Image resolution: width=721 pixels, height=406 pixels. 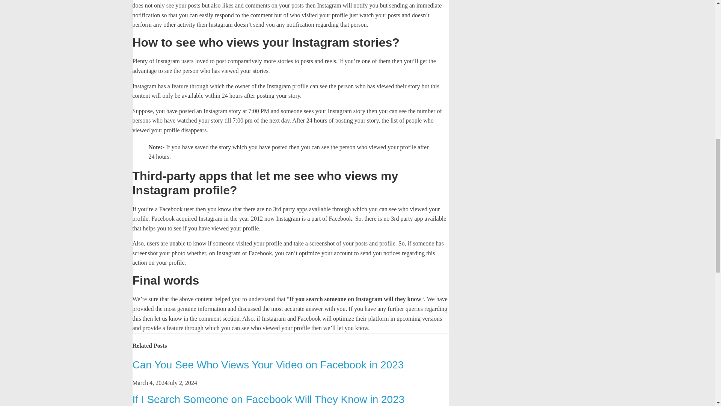 What do you see at coordinates (268, 399) in the screenshot?
I see `If I Search Someone on Facebook Will They Know in 2023` at bounding box center [268, 399].